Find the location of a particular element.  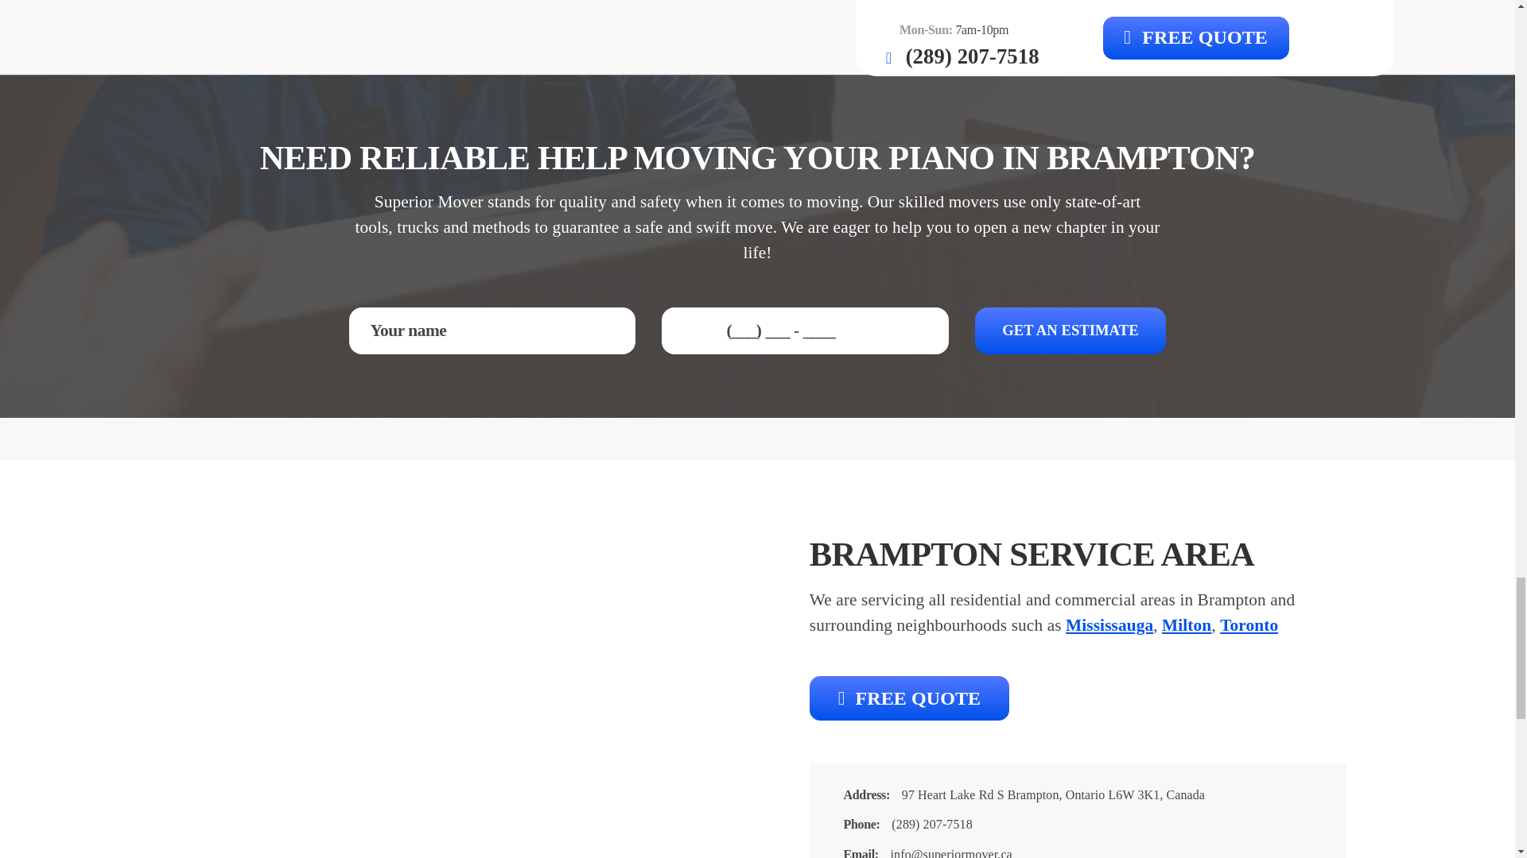

Milton is located at coordinates (1187, 625).